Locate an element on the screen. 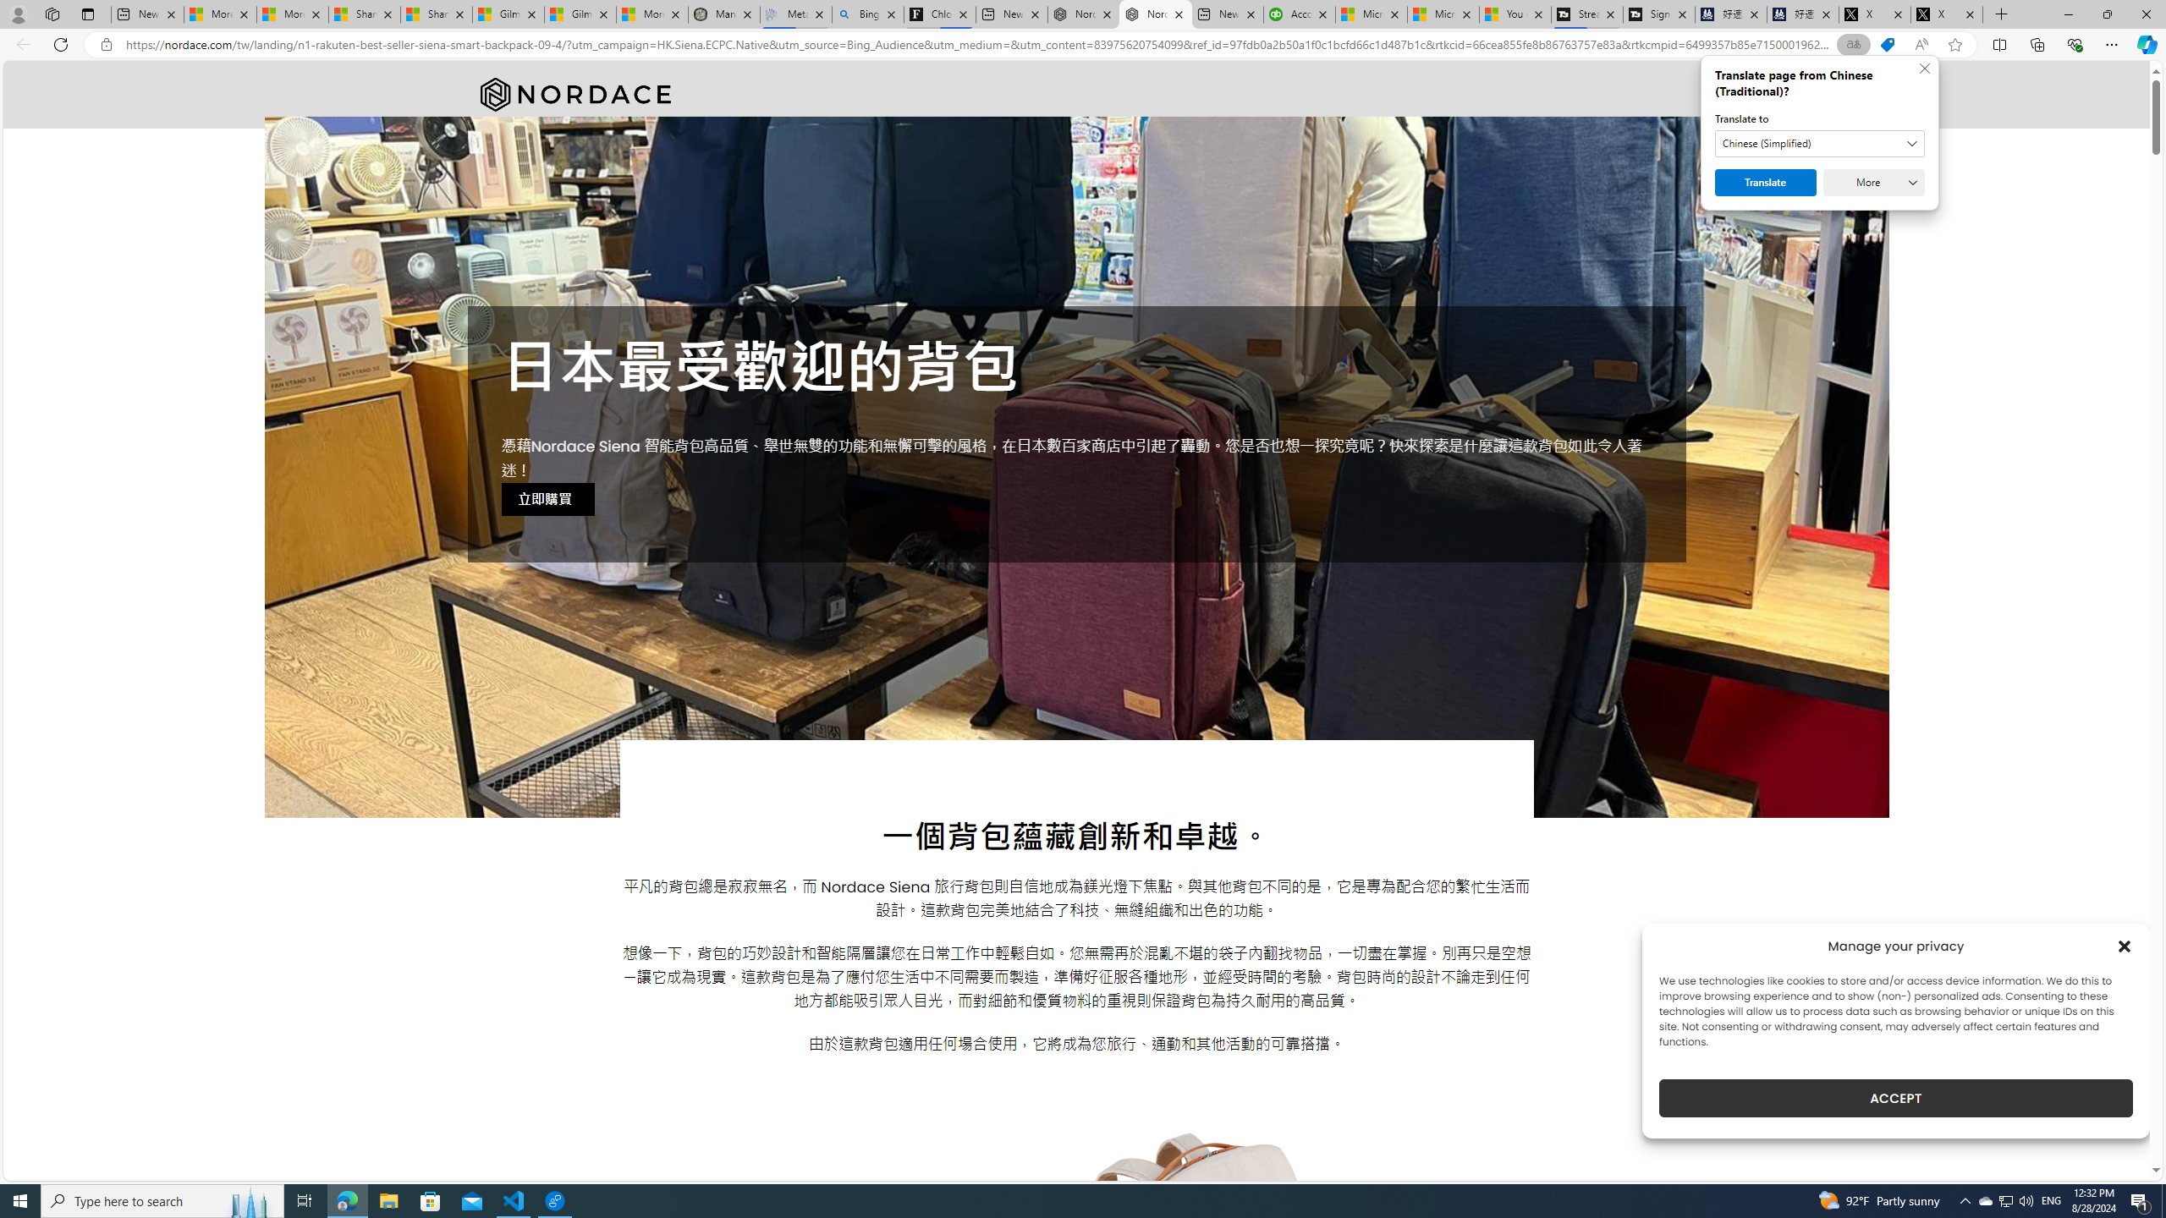 The height and width of the screenshot is (1218, 2166). Chloe Sorvino is located at coordinates (939, 14).